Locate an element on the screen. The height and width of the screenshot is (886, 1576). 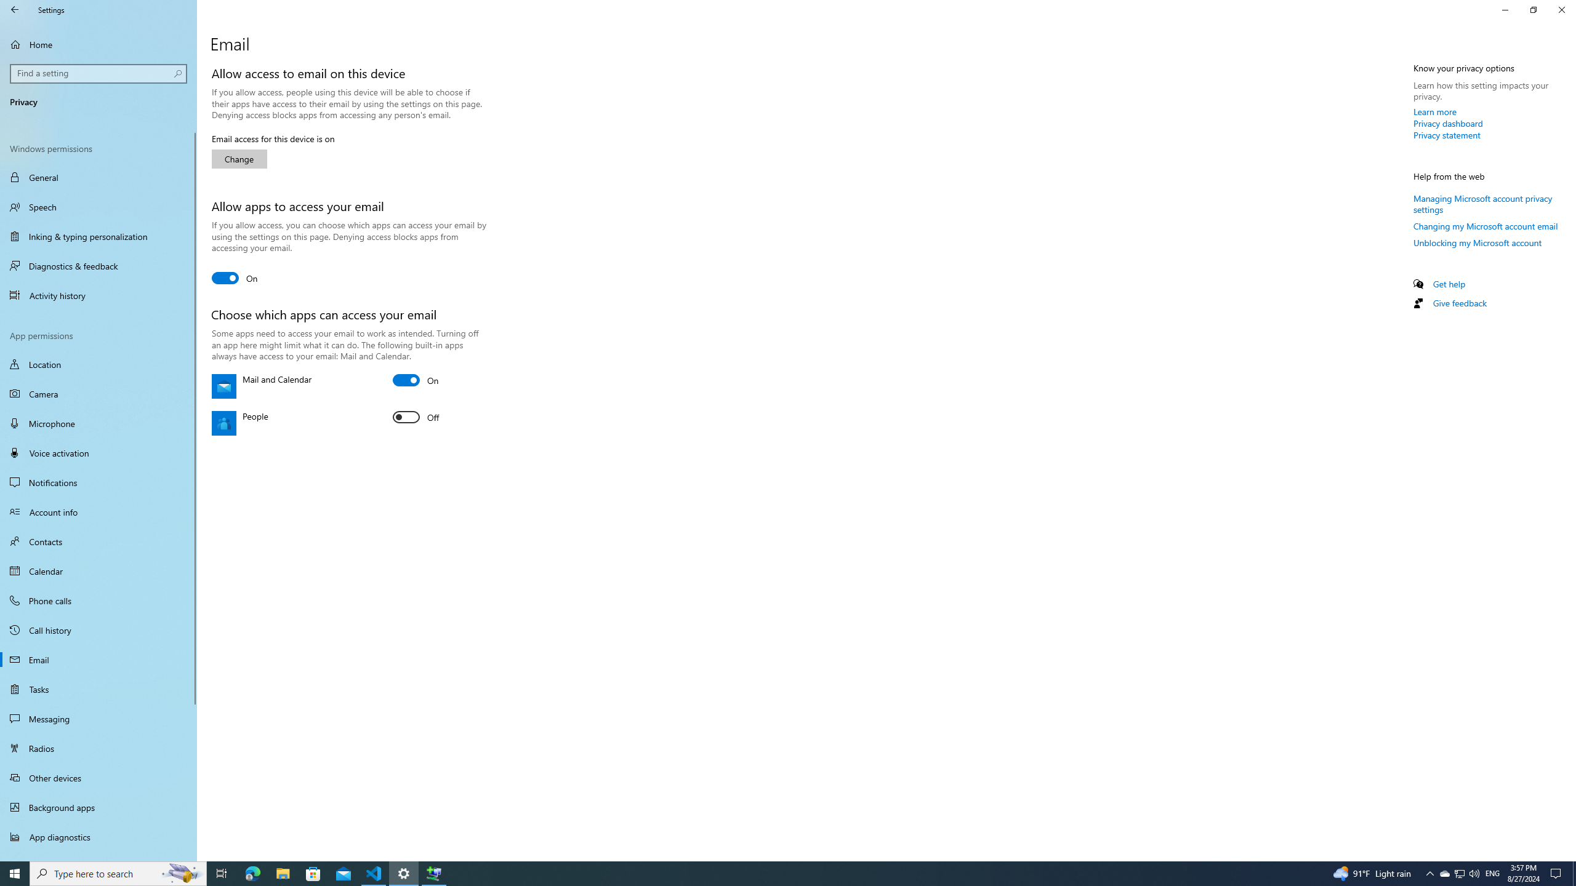
Phone calls is located at coordinates (98, 600).